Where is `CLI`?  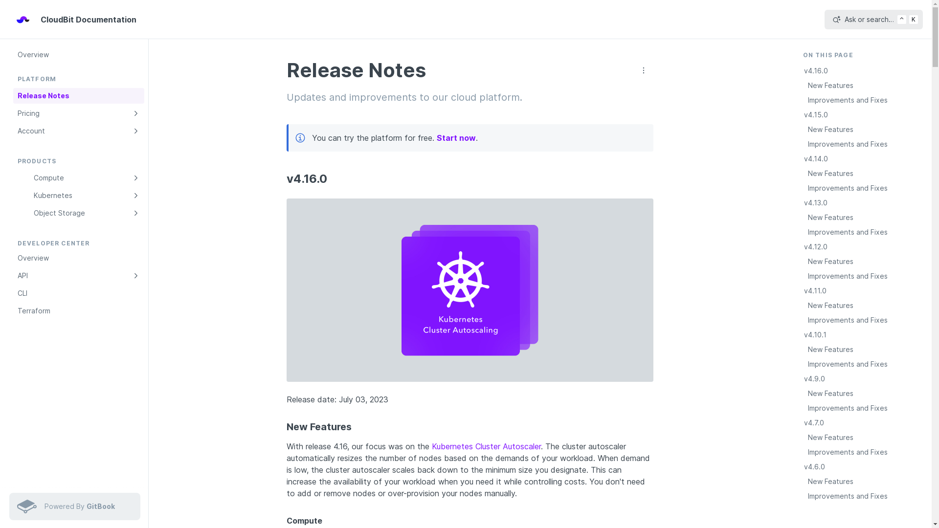 CLI is located at coordinates (78, 293).